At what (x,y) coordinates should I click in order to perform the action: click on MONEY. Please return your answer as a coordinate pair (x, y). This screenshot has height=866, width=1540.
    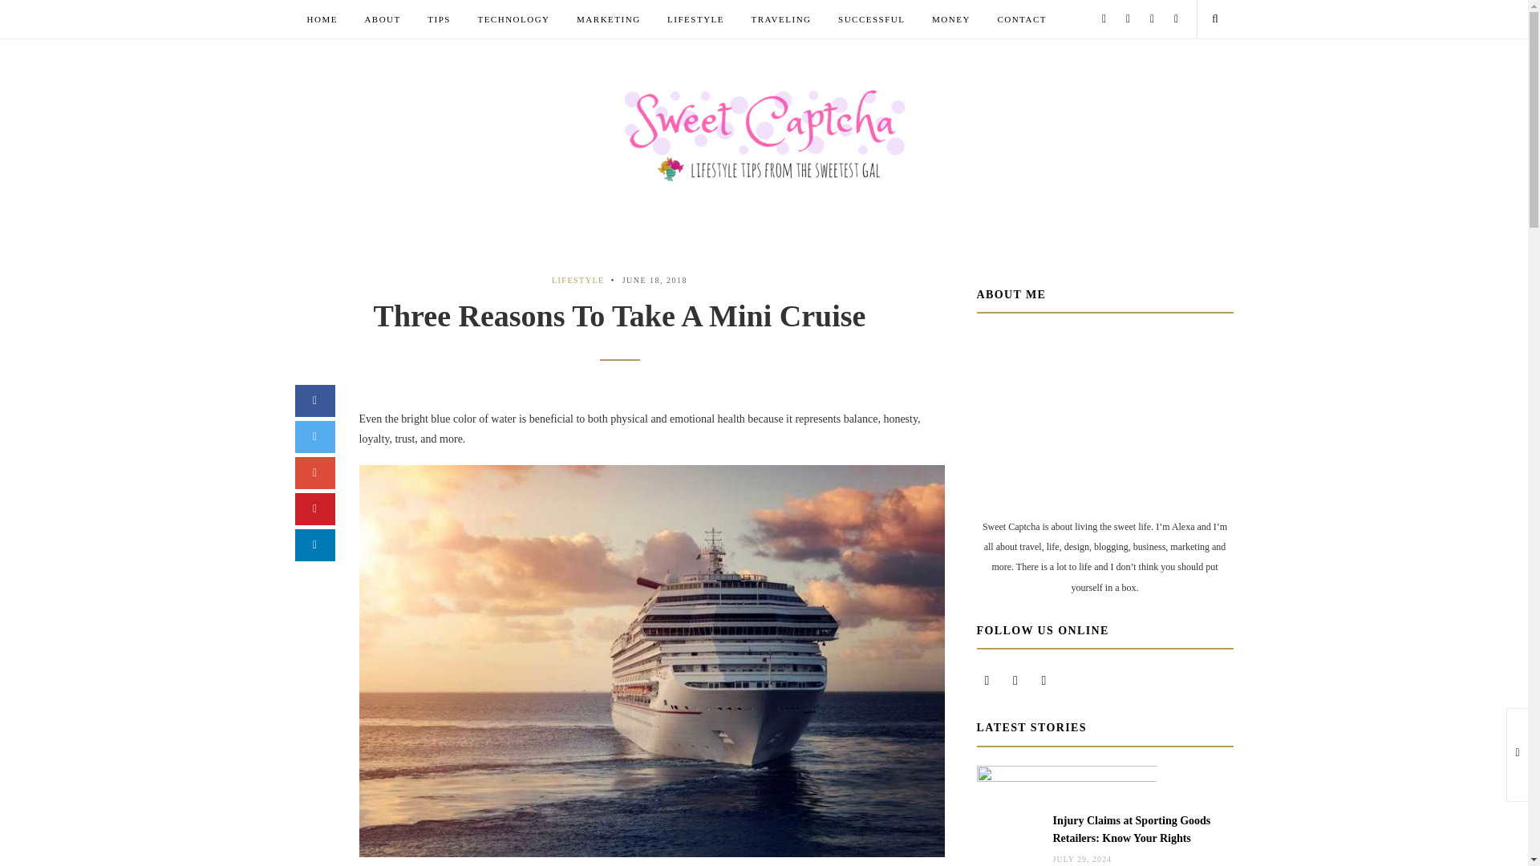
    Looking at the image, I should click on (951, 19).